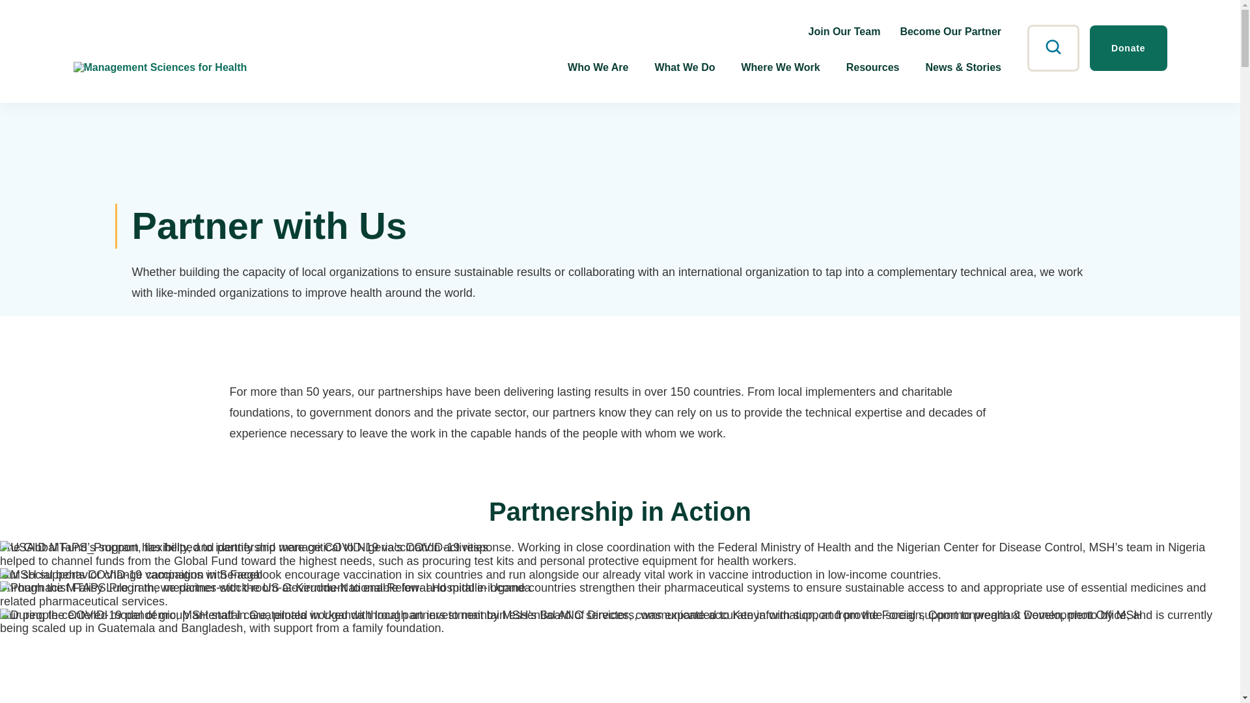  What do you see at coordinates (845, 31) in the screenshot?
I see `Join Our Team` at bounding box center [845, 31].